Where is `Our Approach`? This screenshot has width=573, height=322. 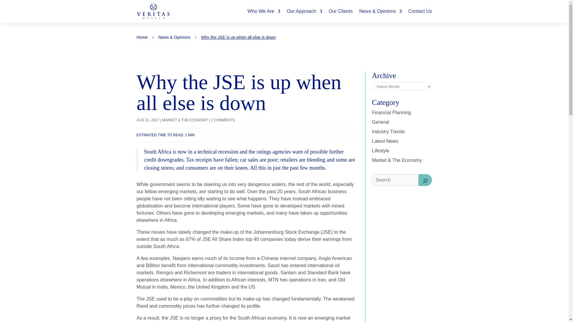 Our Approach is located at coordinates (304, 11).